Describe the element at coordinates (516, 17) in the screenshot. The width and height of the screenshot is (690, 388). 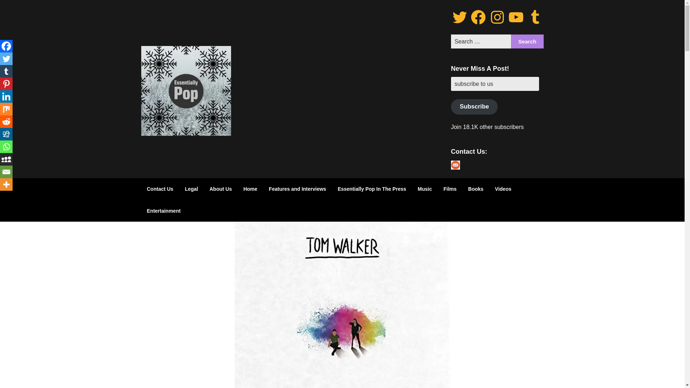
I see `YouTube` at that location.